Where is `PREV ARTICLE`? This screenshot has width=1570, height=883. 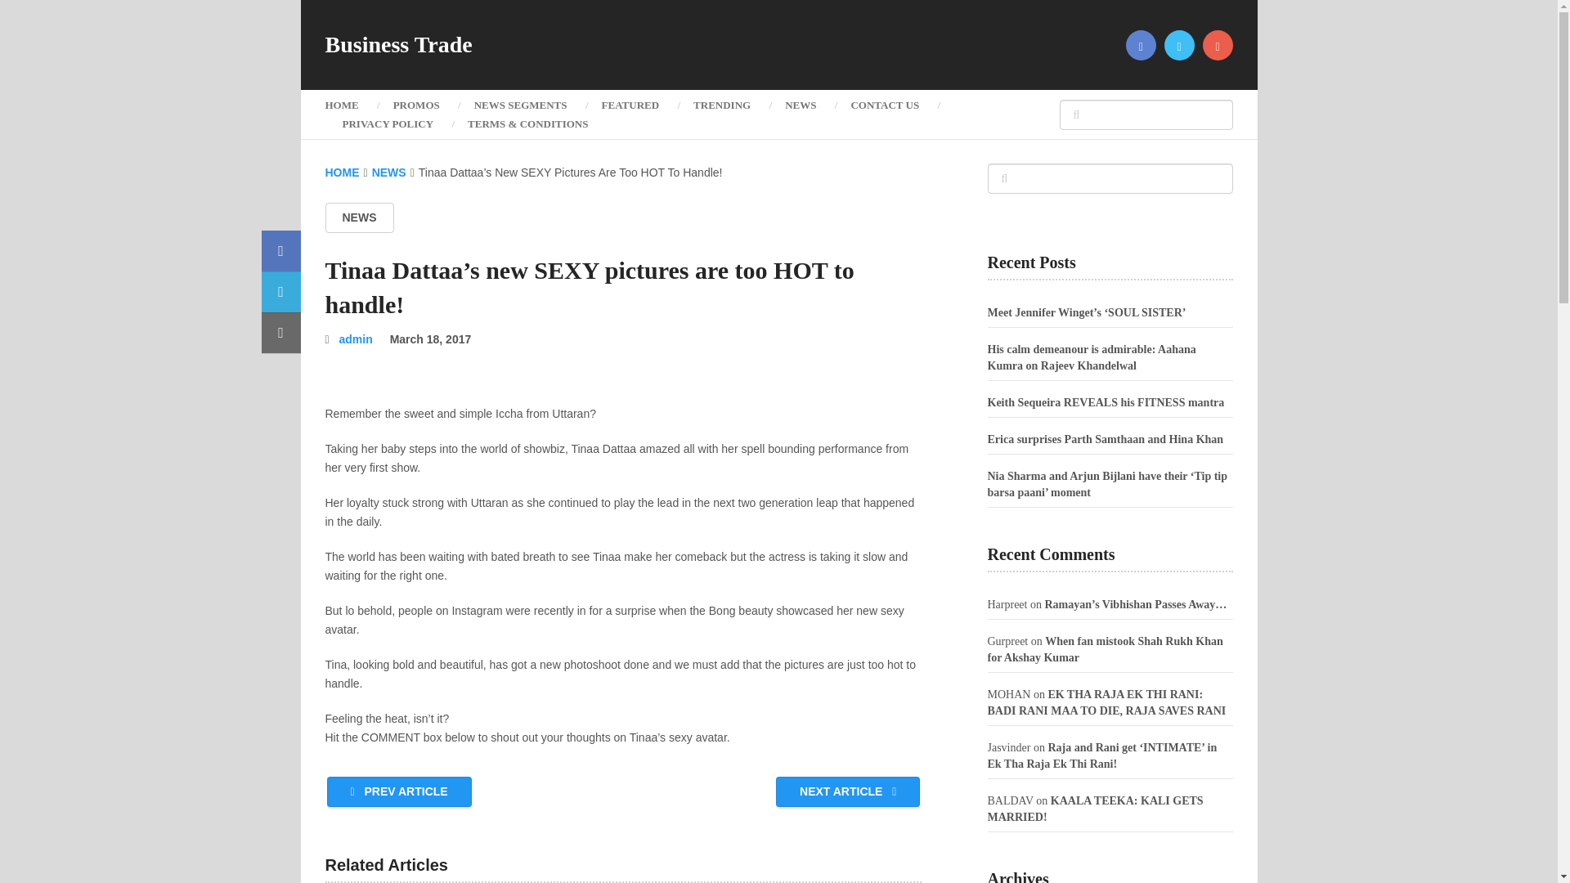
PREV ARTICLE is located at coordinates (399, 791).